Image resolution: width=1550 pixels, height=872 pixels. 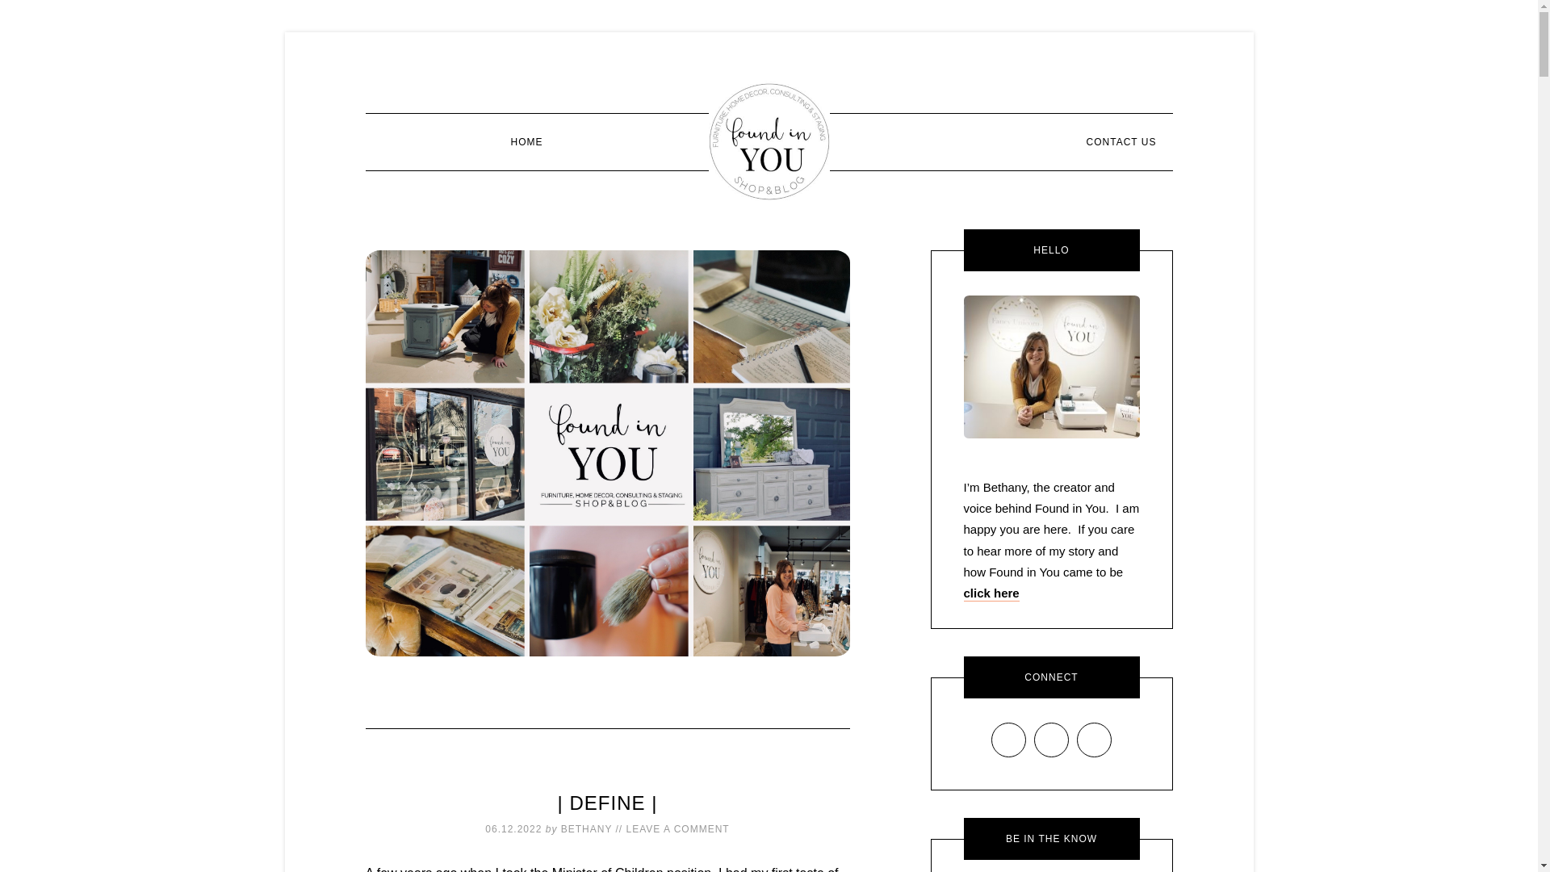 What do you see at coordinates (678, 828) in the screenshot?
I see `LEAVE A COMMENT` at bounding box center [678, 828].